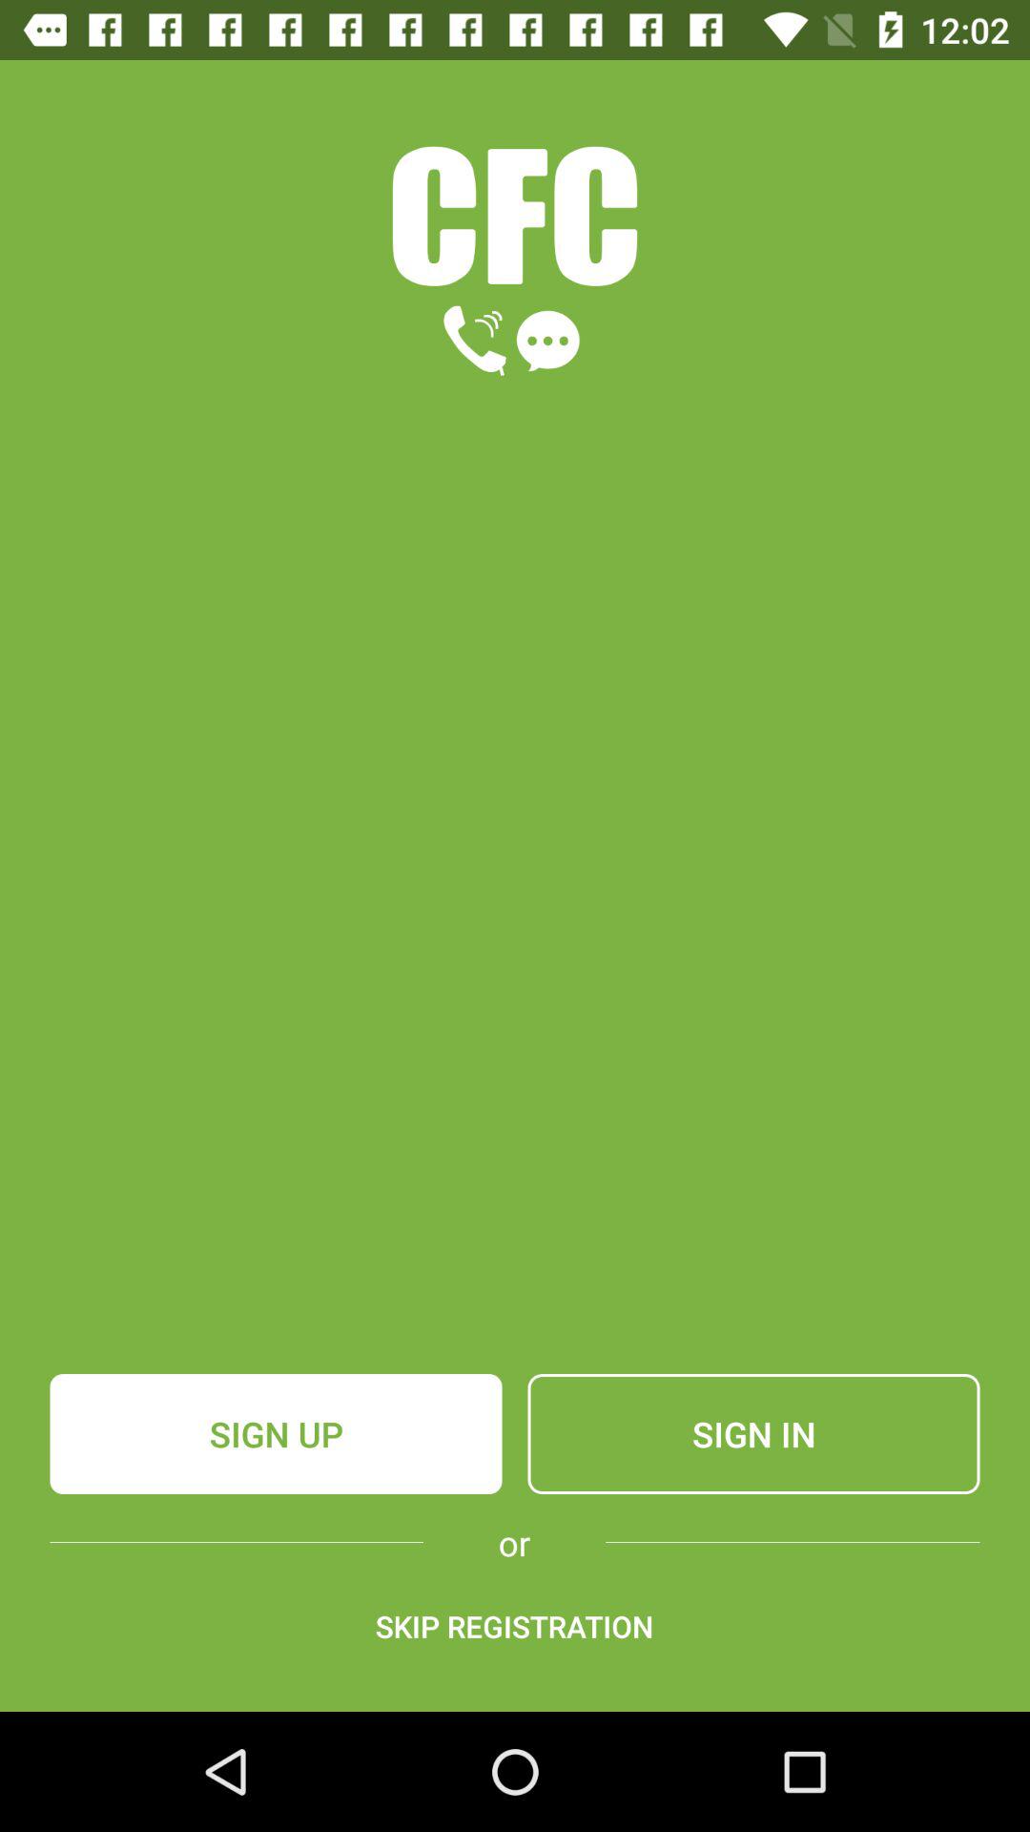  I want to click on click sign up item, so click(276, 1434).